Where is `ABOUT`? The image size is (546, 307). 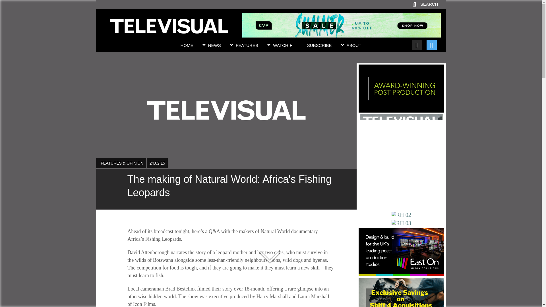
ABOUT is located at coordinates (354, 45).